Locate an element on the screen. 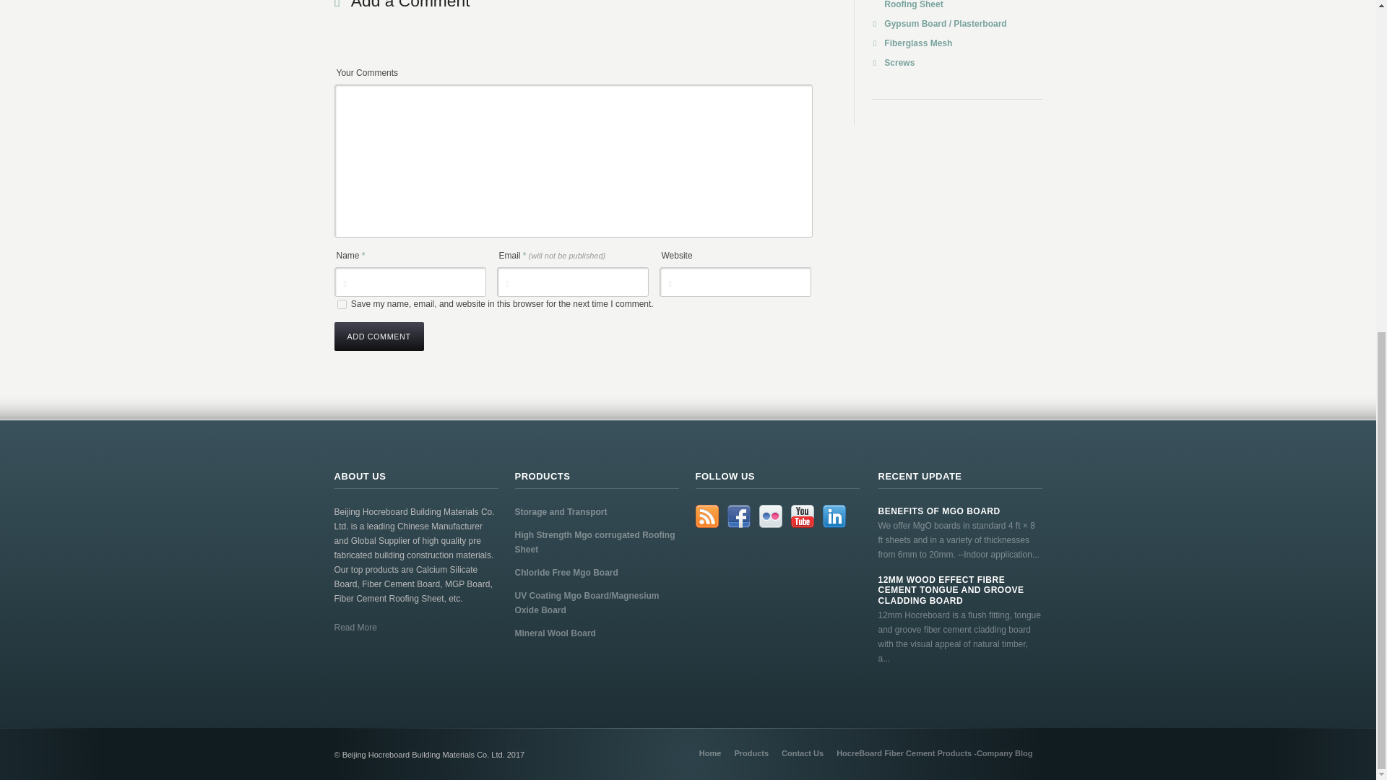 The width and height of the screenshot is (1387, 780). RSS Feed is located at coordinates (707, 516).